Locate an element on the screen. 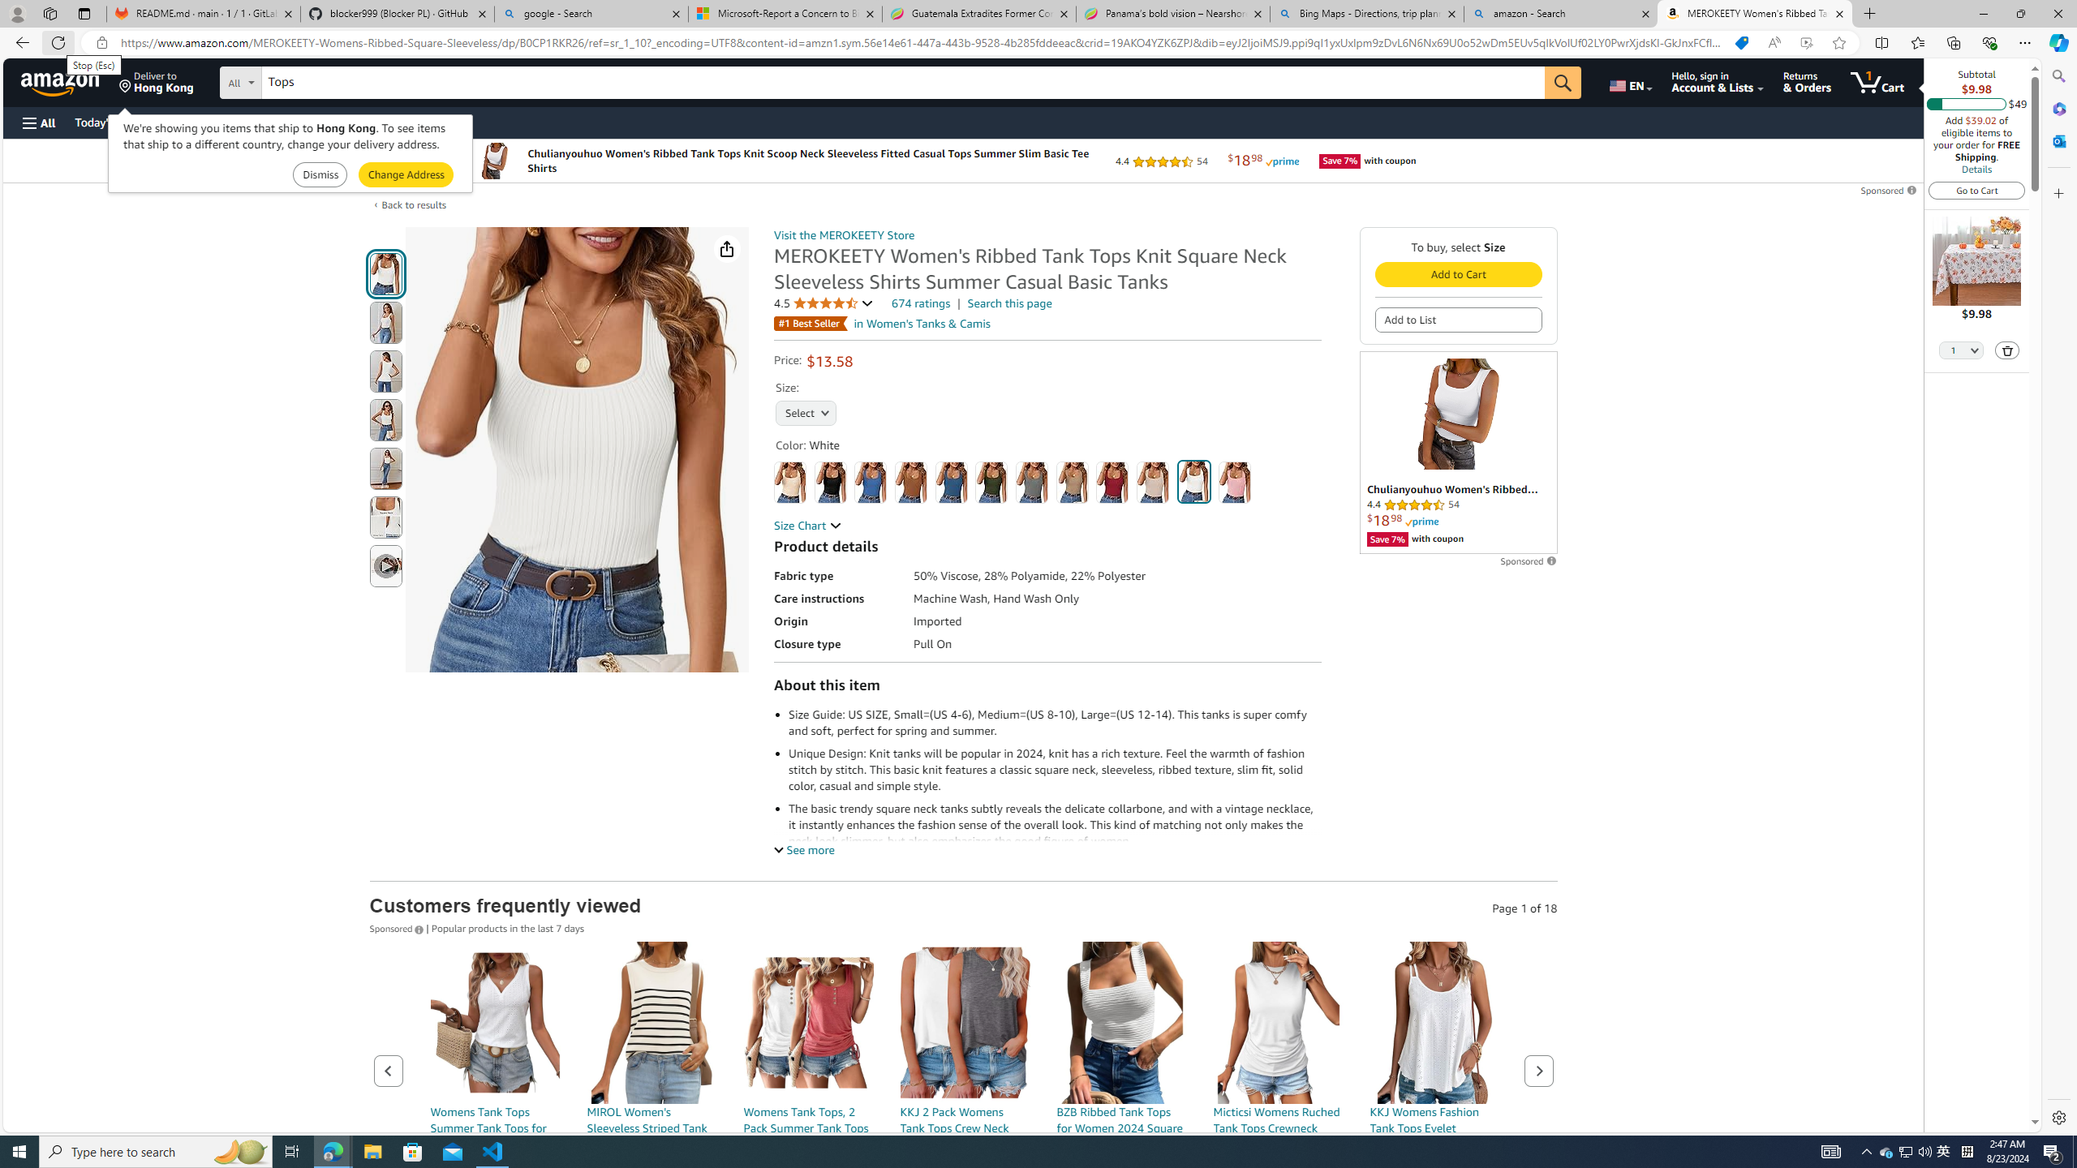 The width and height of the screenshot is (2077, 1168). AutomationID: native_dropdown_selected_size_name is located at coordinates (805, 411).